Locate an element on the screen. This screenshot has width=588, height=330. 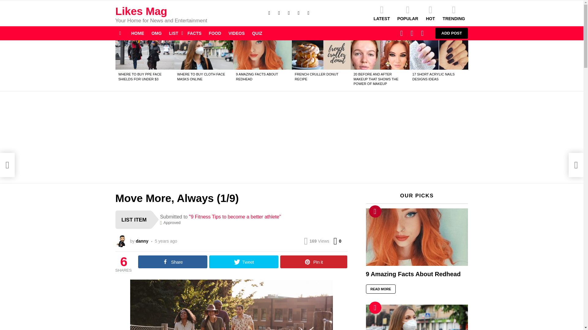
French Cruller Donut Recipe is located at coordinates (321, 55).